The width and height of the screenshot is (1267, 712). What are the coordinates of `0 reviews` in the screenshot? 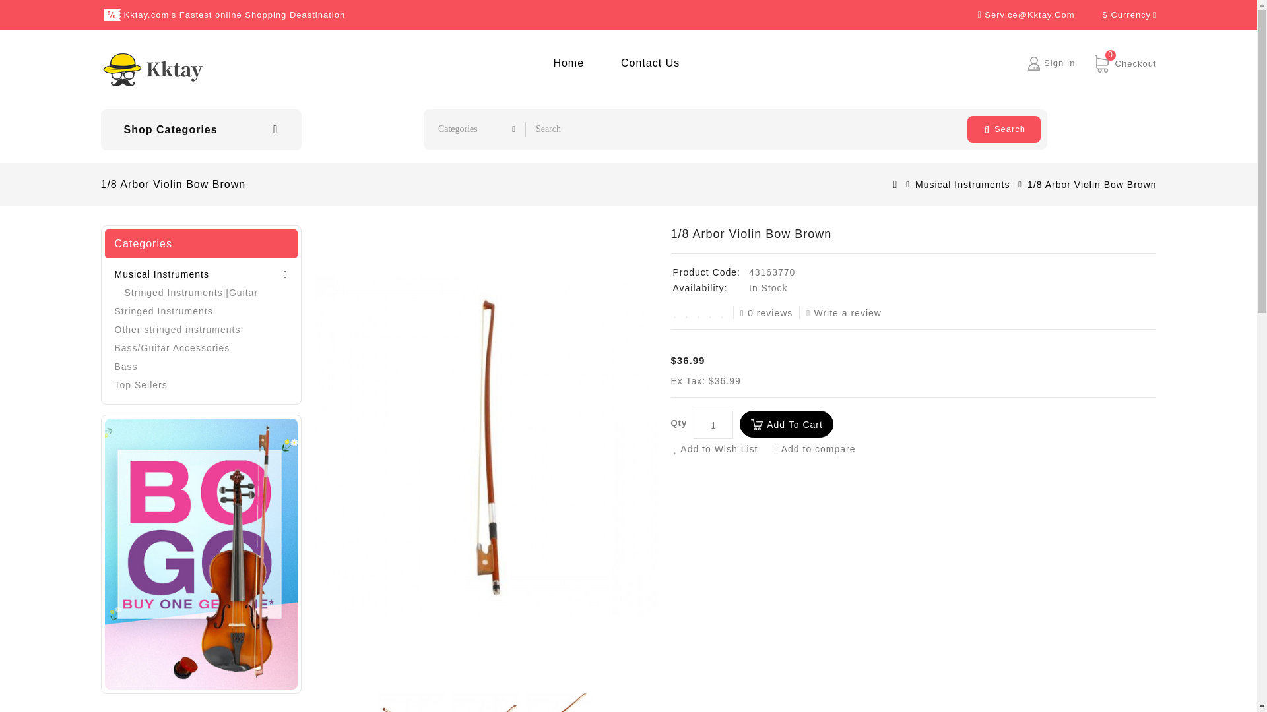 It's located at (769, 312).